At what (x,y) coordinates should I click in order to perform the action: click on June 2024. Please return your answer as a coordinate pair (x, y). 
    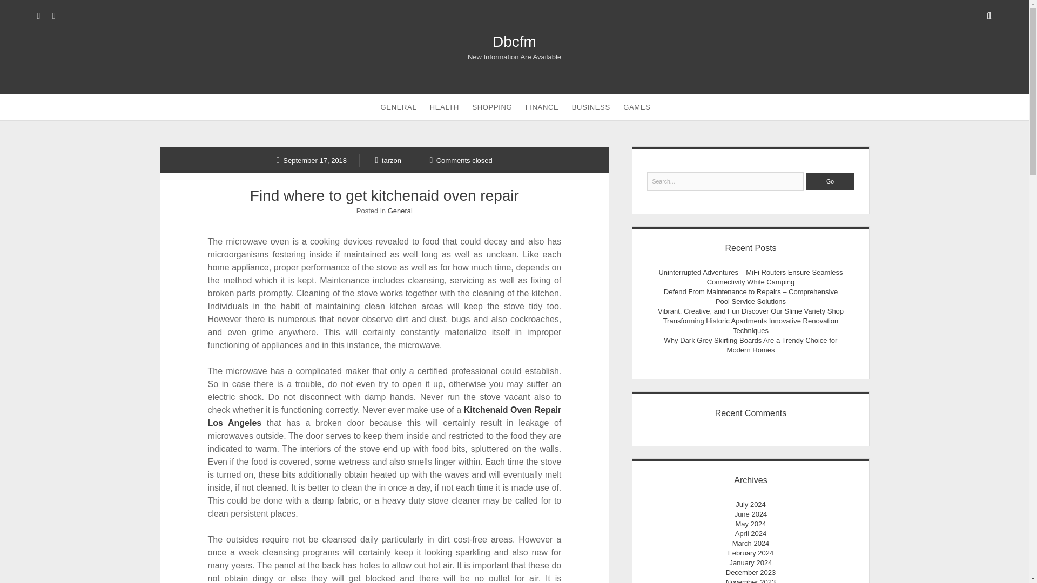
    Looking at the image, I should click on (751, 514).